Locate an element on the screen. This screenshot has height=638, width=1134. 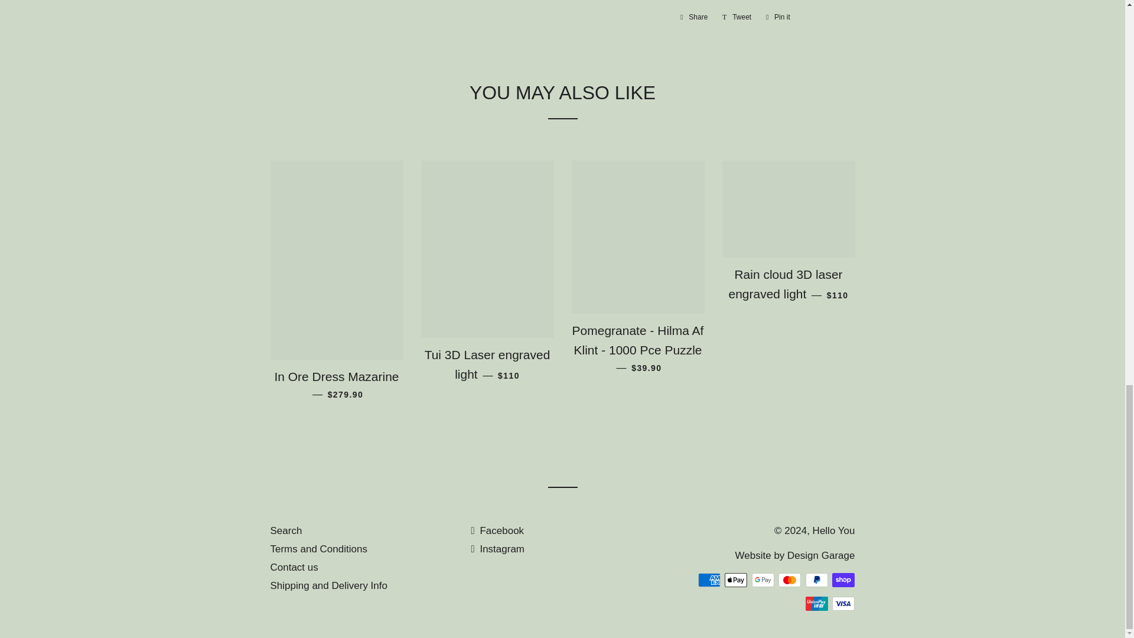
PayPal is located at coordinates (816, 580).